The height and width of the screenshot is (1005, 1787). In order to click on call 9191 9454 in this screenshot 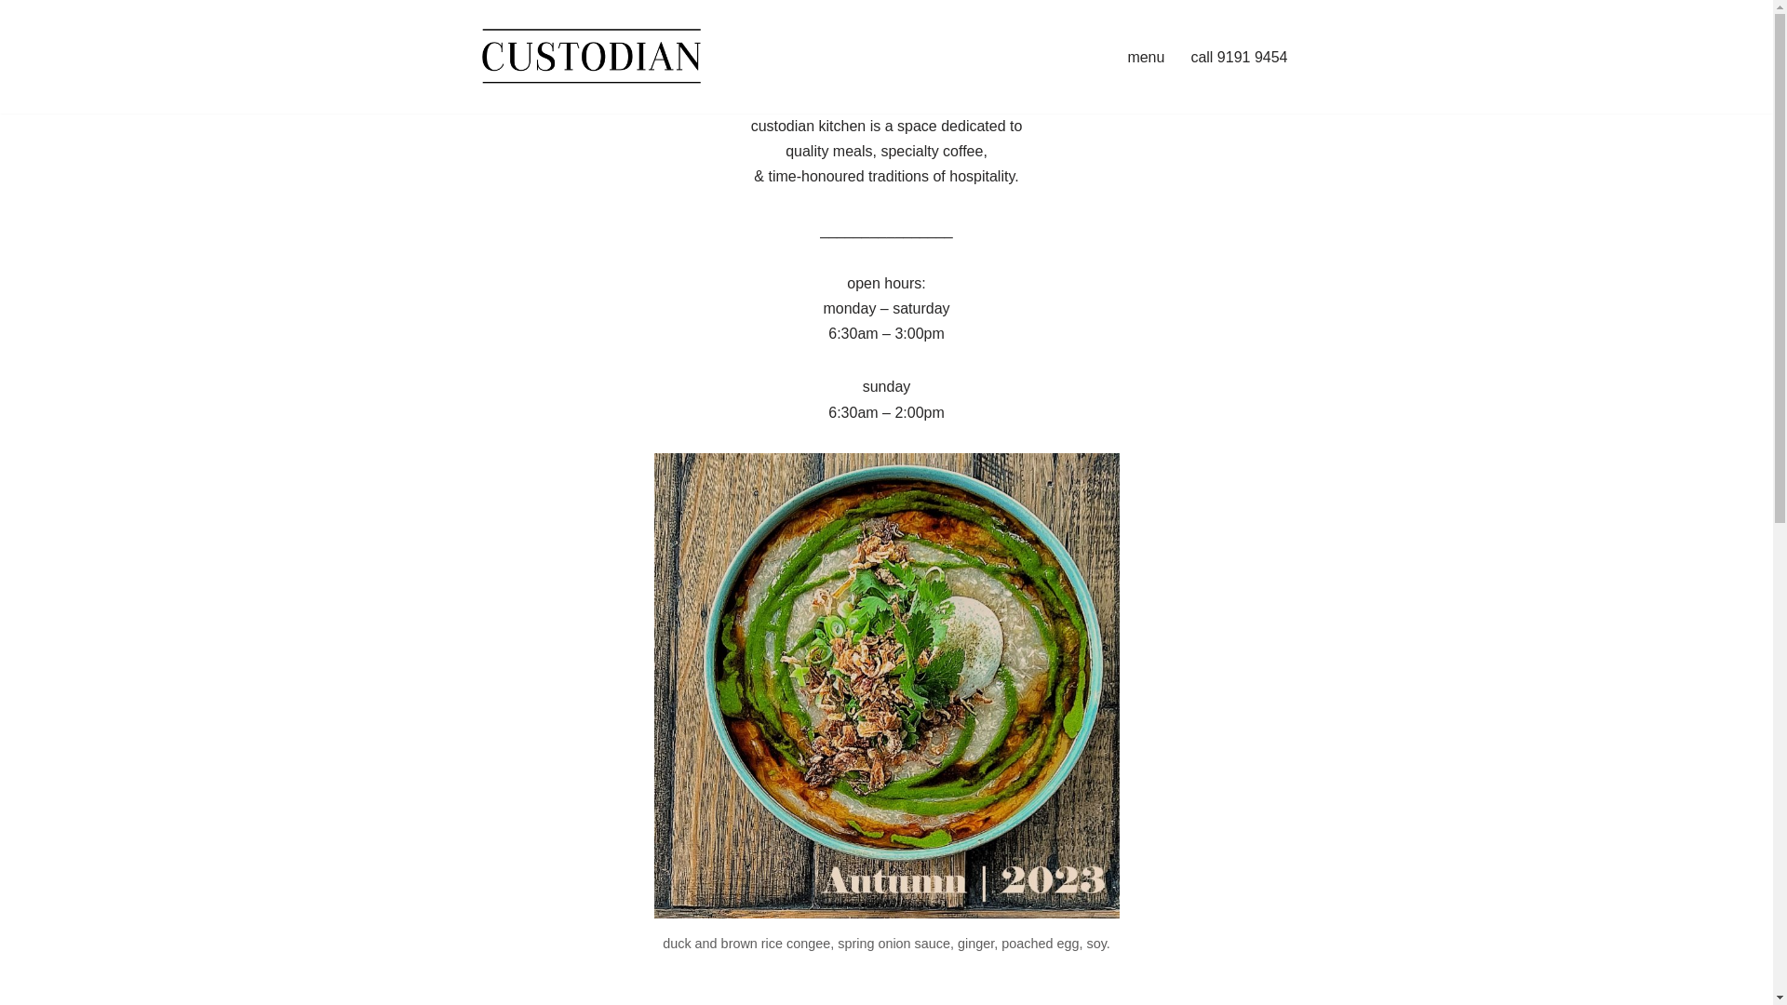, I will do `click(1239, 58)`.